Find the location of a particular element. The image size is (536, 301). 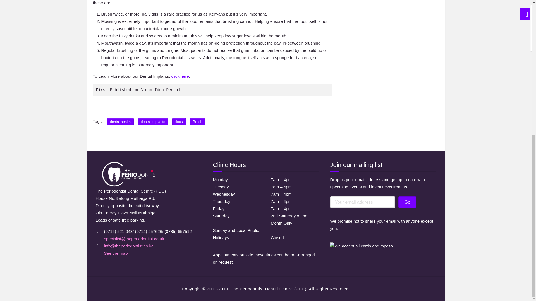

Twitter is located at coordinates (306, 108).